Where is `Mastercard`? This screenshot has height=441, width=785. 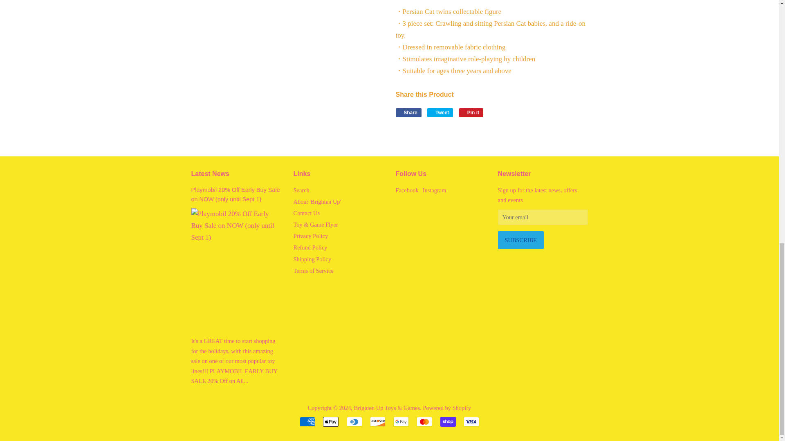 Mastercard is located at coordinates (424, 421).